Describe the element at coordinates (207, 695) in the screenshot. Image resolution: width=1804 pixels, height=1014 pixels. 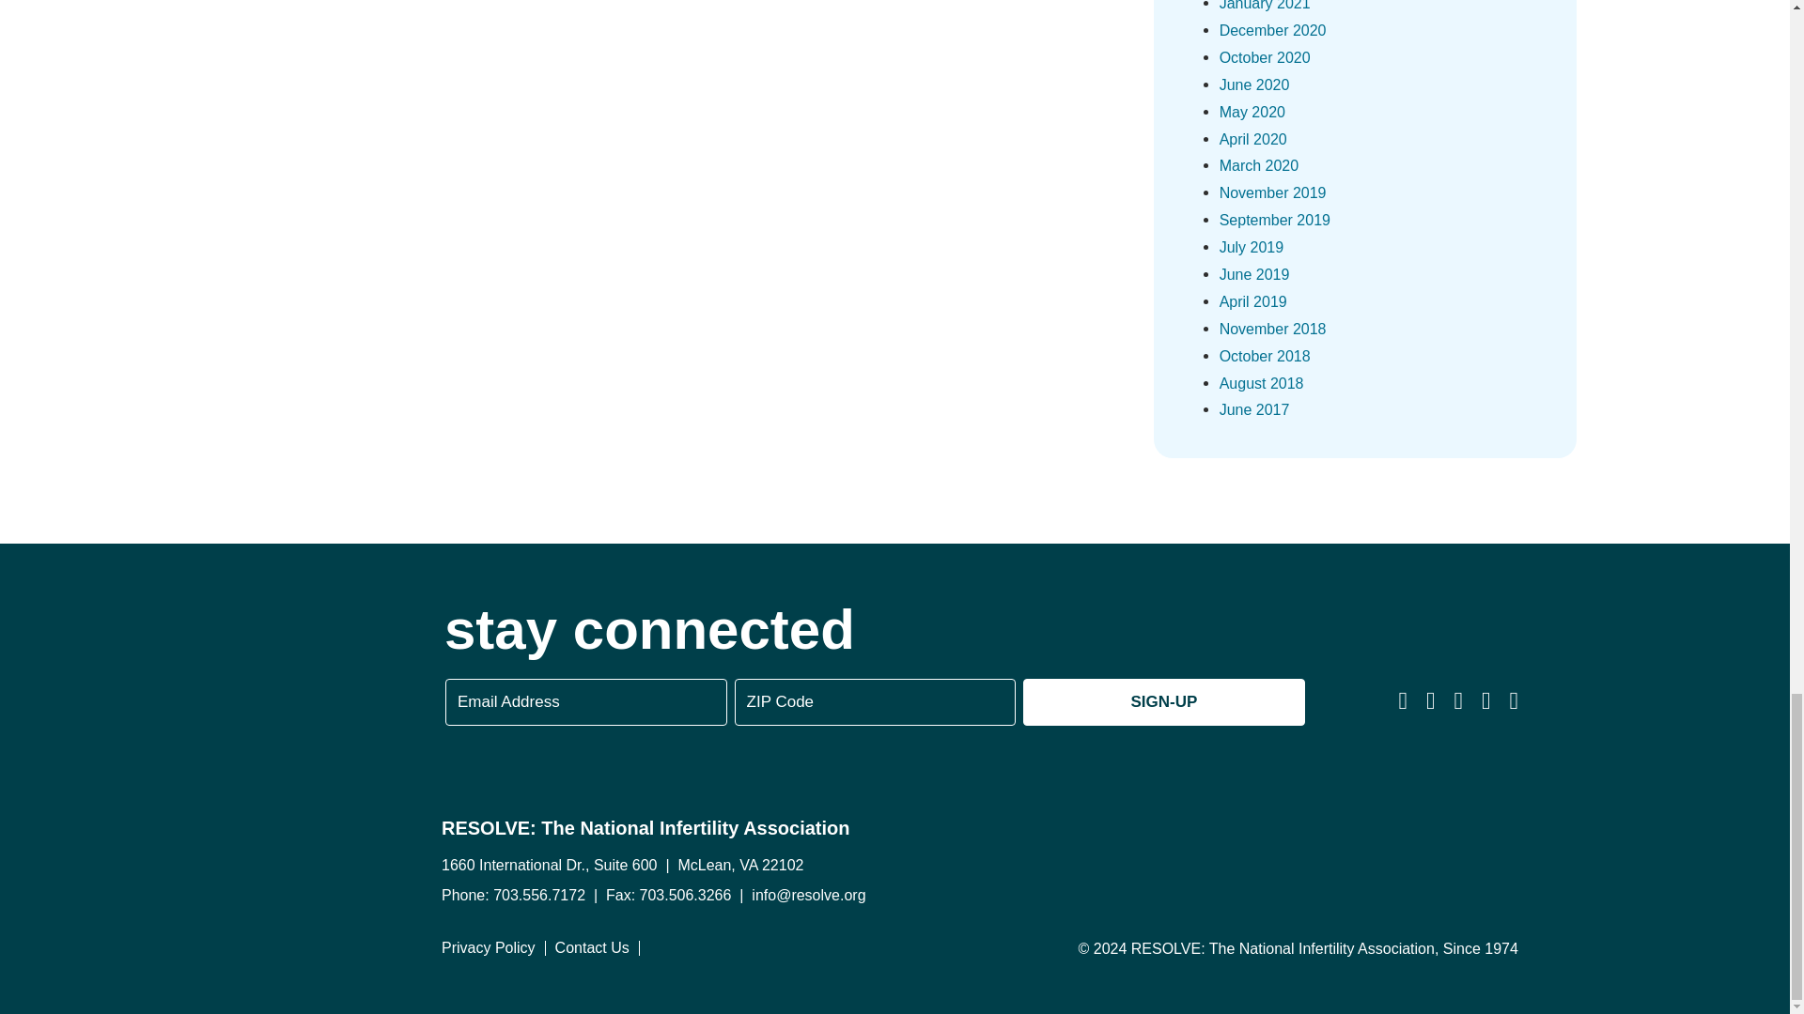
I see `Icon Large` at that location.